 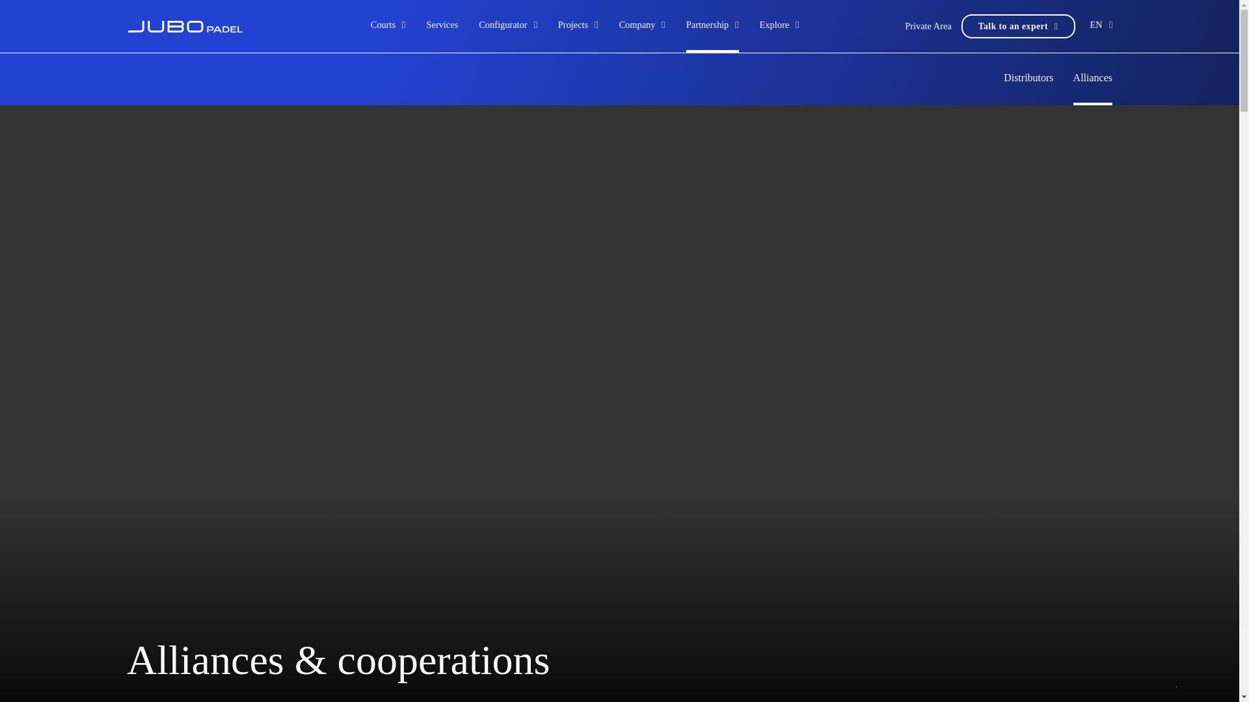 I want to click on Explore, so click(x=774, y=24).